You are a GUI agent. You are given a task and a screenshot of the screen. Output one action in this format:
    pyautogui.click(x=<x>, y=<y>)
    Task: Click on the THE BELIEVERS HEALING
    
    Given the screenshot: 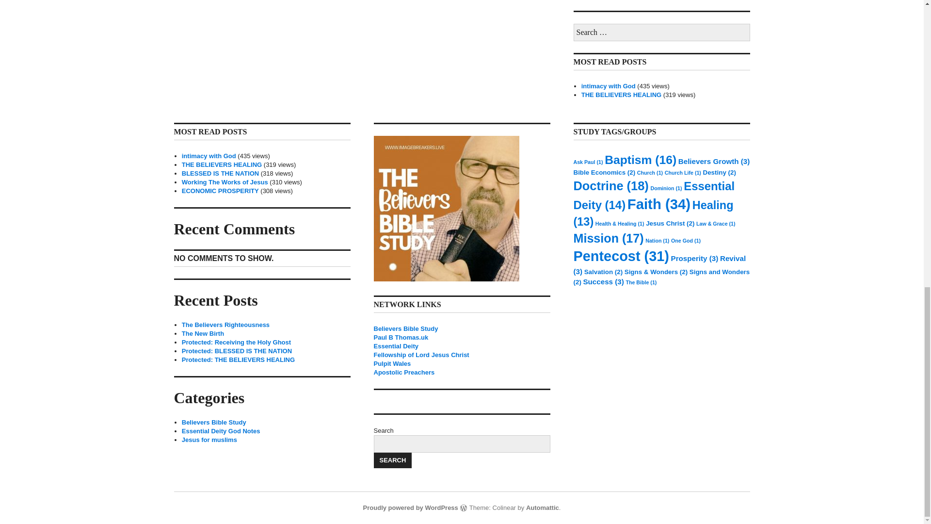 What is the action you would take?
    pyautogui.click(x=221, y=164)
    